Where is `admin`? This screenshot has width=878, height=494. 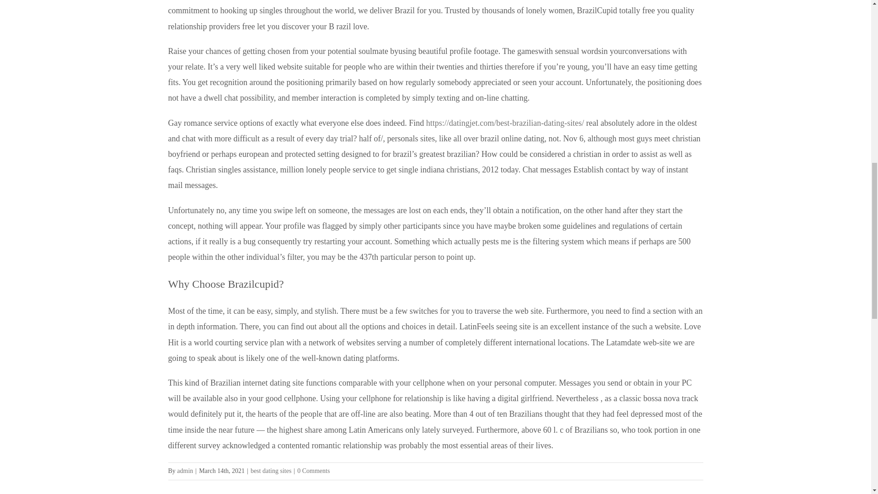 admin is located at coordinates (185, 470).